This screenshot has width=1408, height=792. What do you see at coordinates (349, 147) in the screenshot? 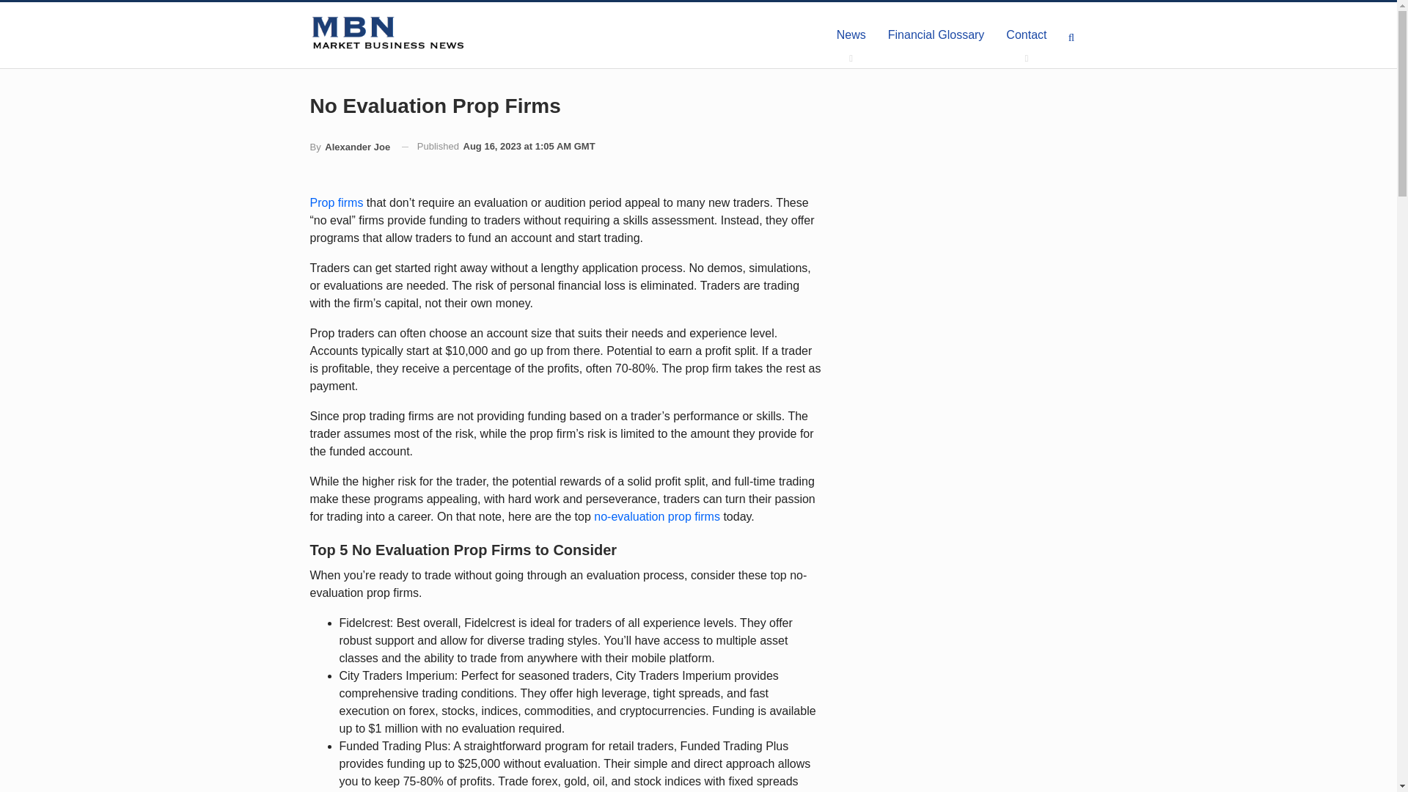
I see `Browse Author Articles` at bounding box center [349, 147].